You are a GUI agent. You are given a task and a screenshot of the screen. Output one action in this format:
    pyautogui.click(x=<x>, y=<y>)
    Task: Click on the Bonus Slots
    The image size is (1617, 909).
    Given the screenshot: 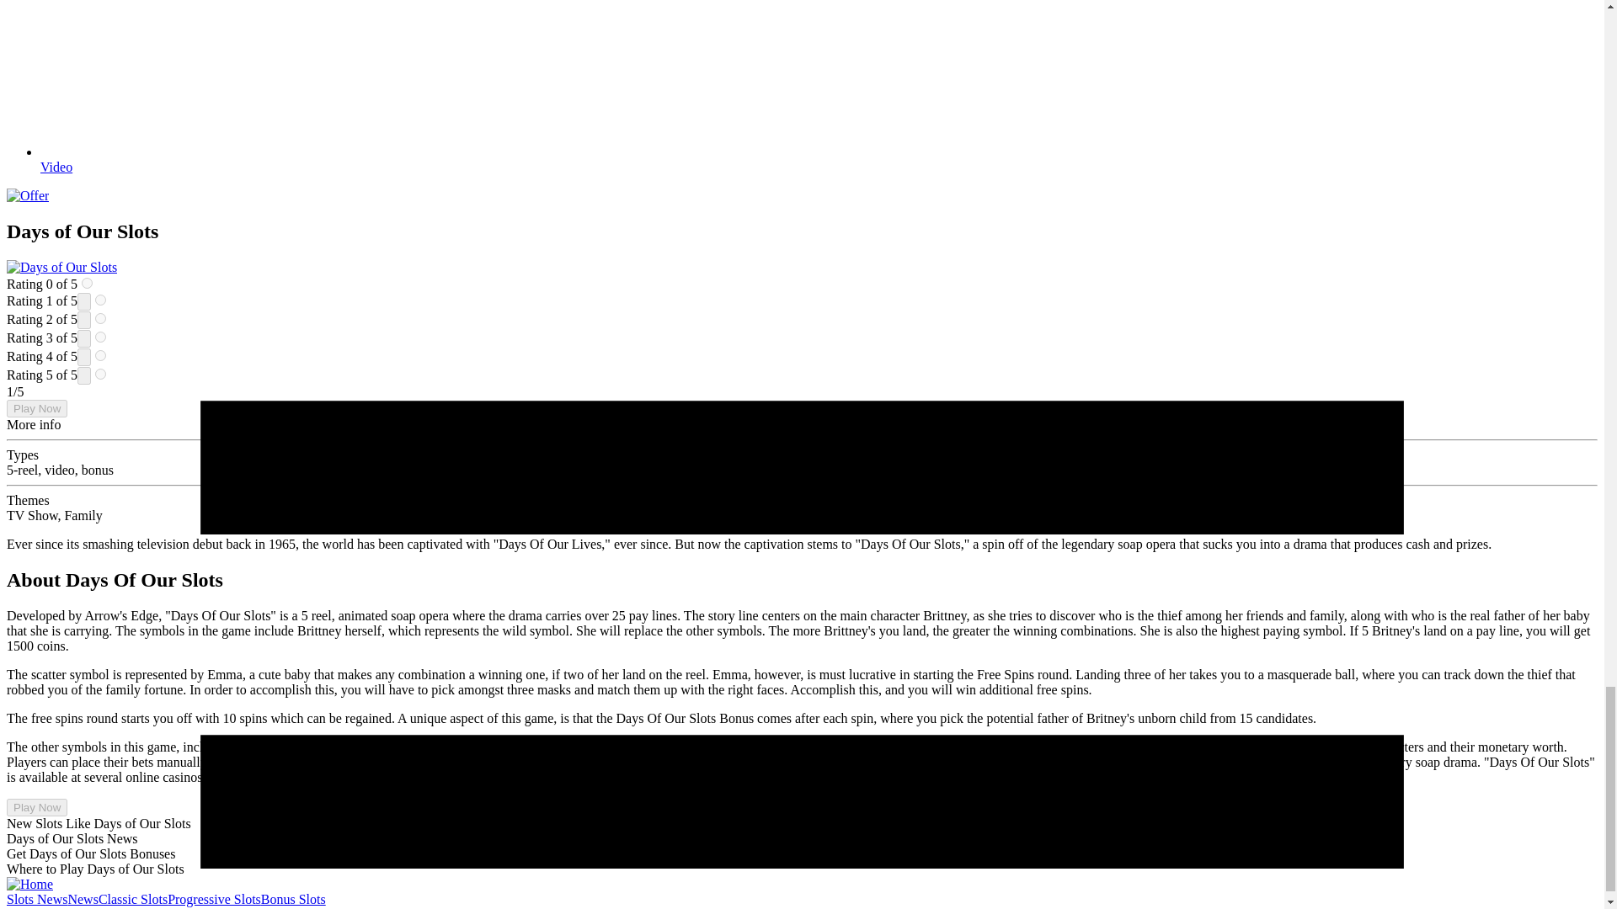 What is the action you would take?
    pyautogui.click(x=293, y=899)
    